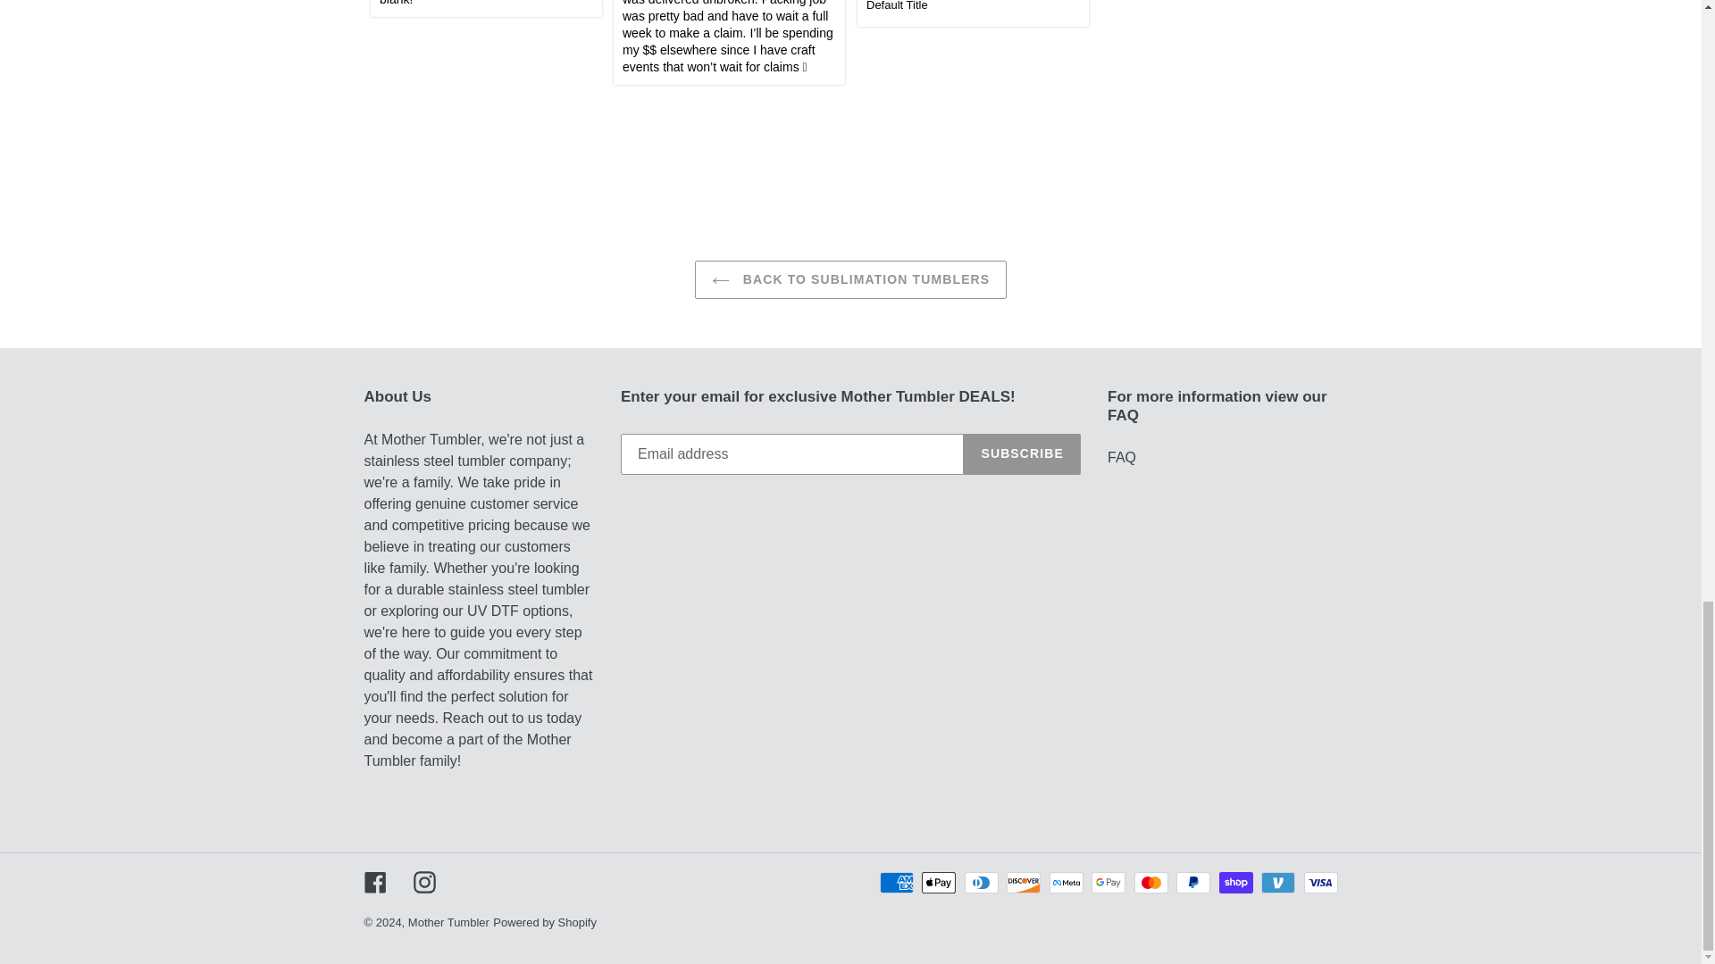 The image size is (1715, 964). I want to click on Product reviews widget, so click(850, 93).